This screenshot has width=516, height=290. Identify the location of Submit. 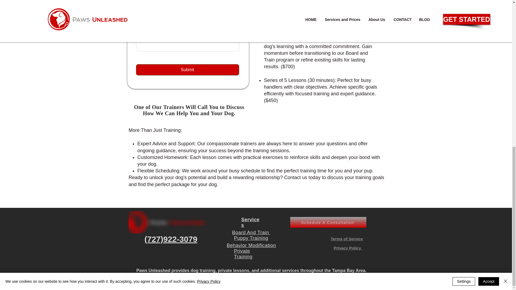
(188, 70).